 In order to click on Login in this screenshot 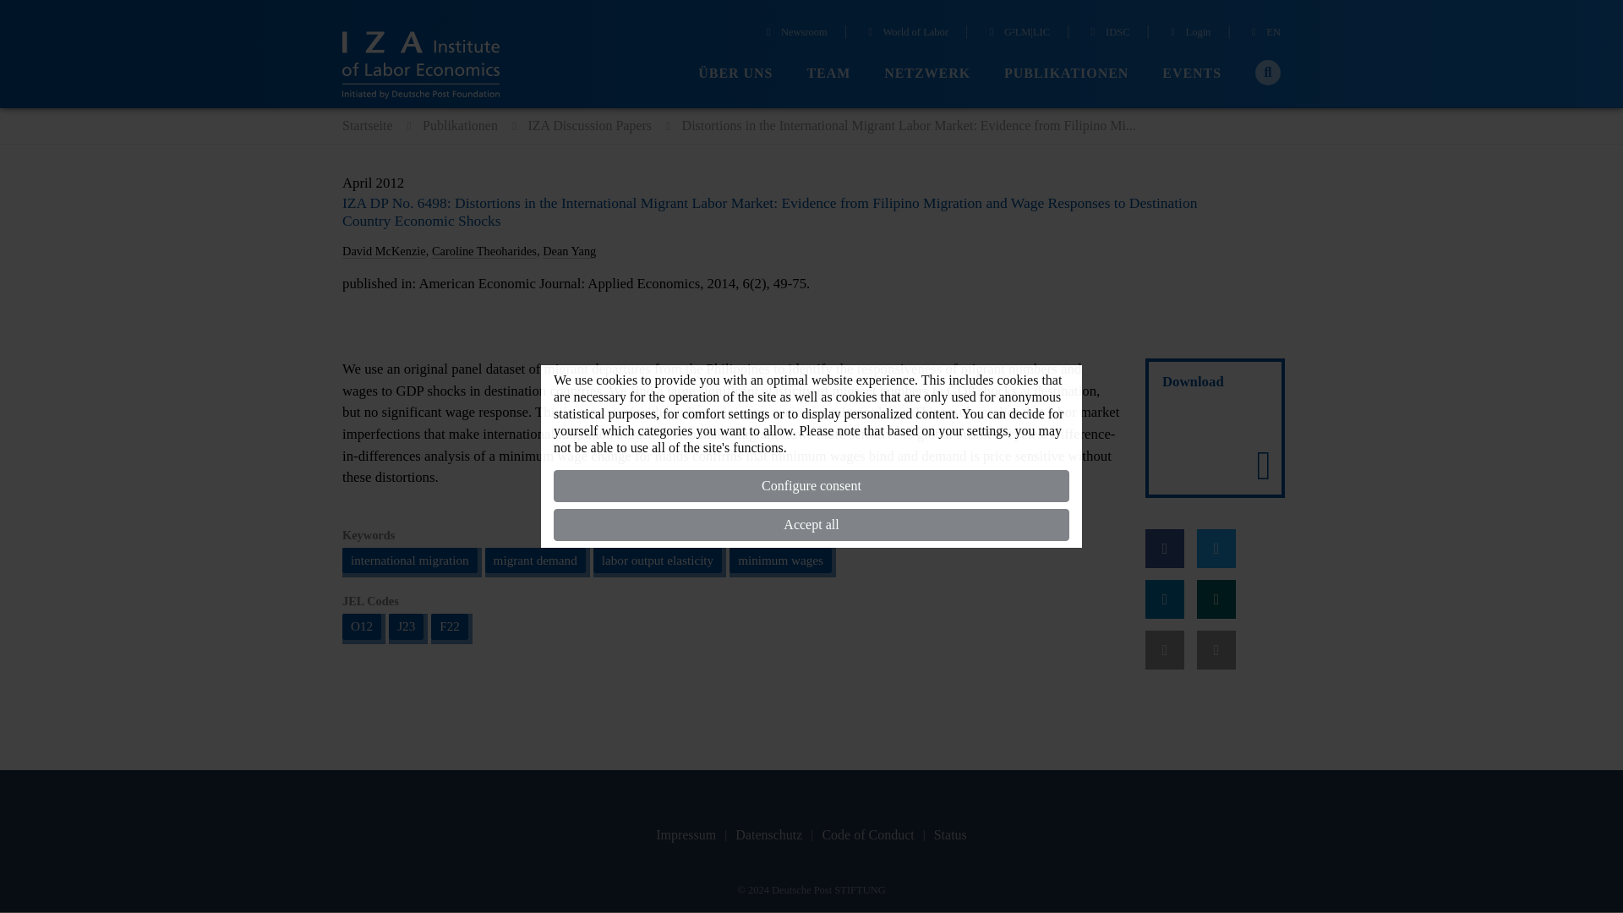, I will do `click(1189, 34)`.